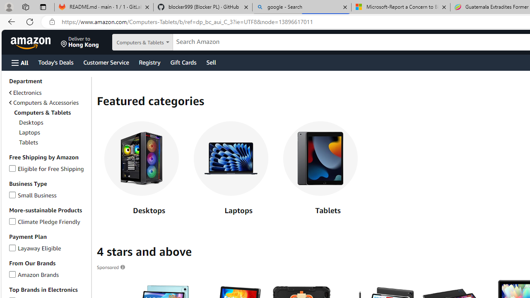 The image size is (530, 298). Describe the element at coordinates (231, 159) in the screenshot. I see `Laptops` at that location.